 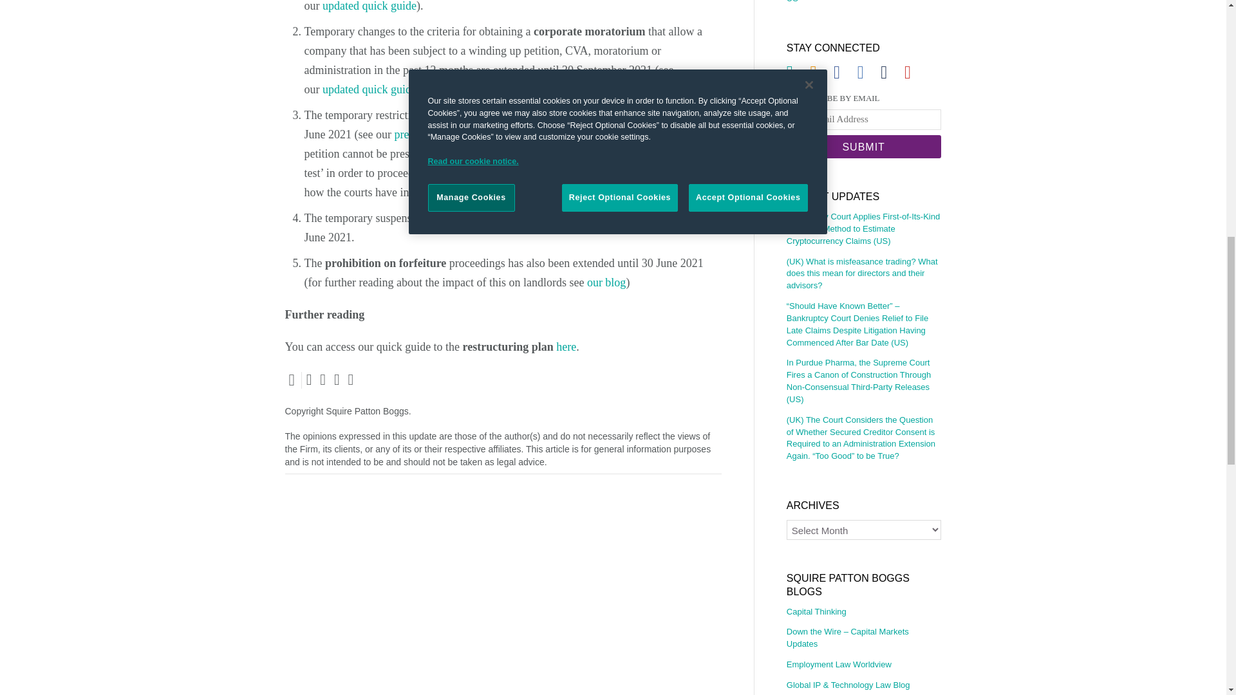 I want to click on here, so click(x=566, y=346).